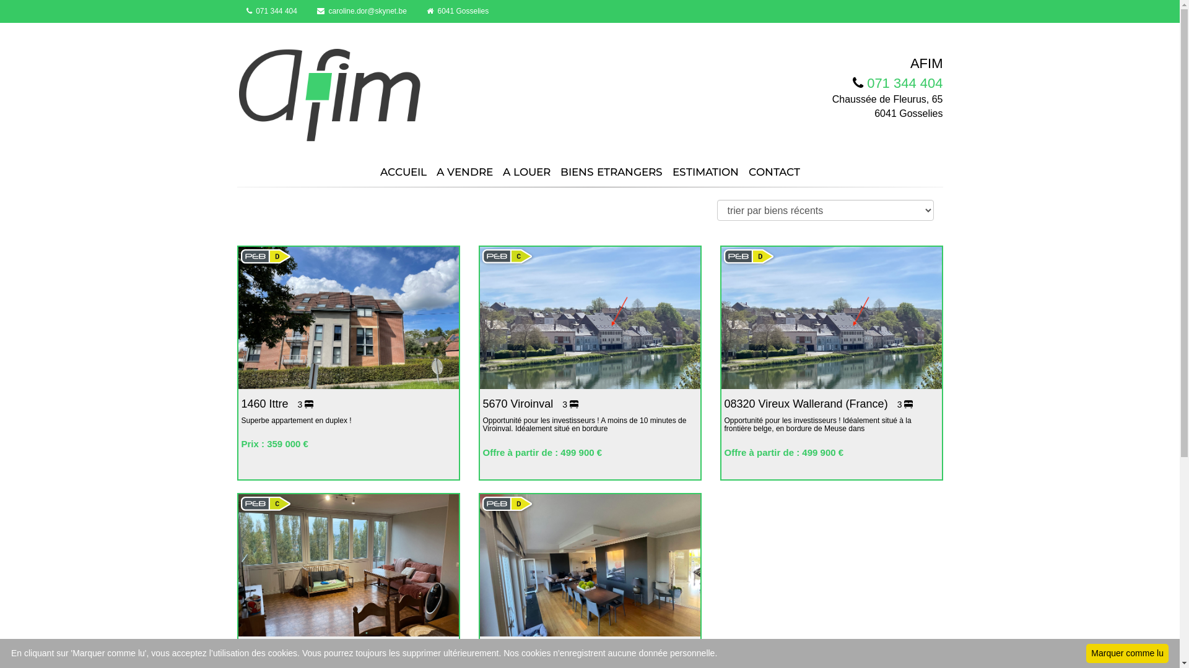 This screenshot has height=668, width=1189. Describe the element at coordinates (774, 168) in the screenshot. I see `CONTACT` at that location.